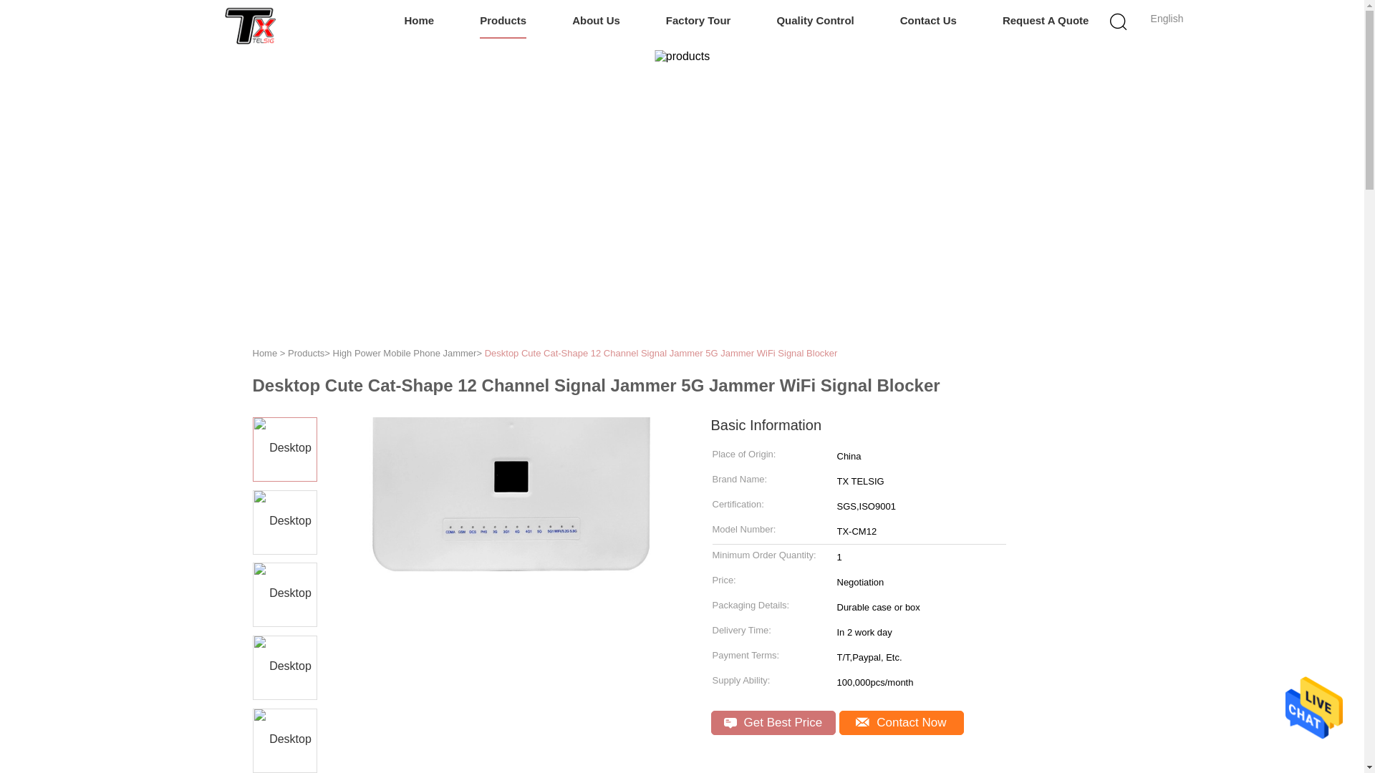 Image resolution: width=1375 pixels, height=773 pixels. Describe the element at coordinates (815, 21) in the screenshot. I see `Quality Control` at that location.